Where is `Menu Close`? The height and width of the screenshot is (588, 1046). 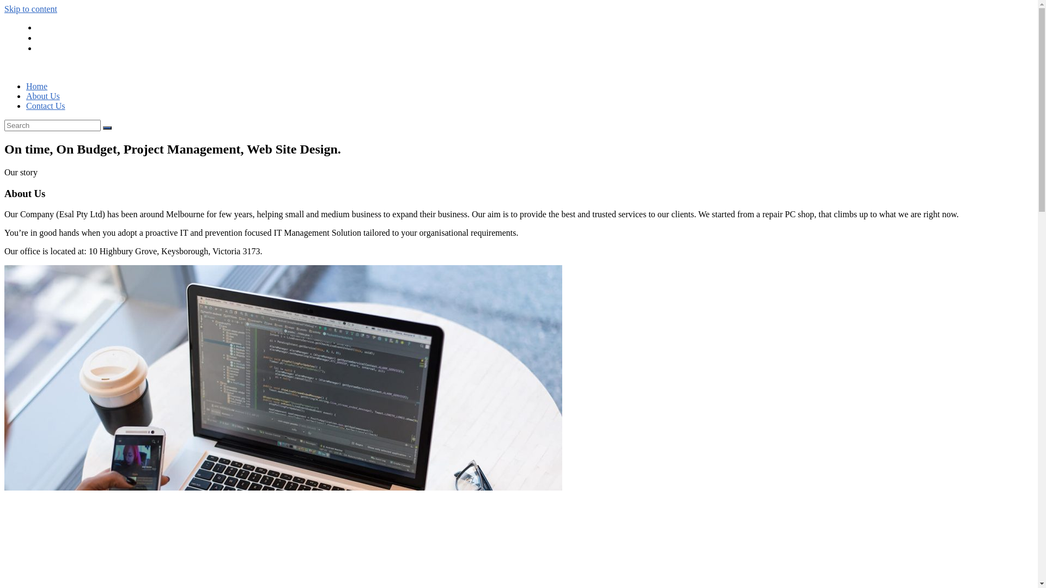
Menu Close is located at coordinates (44, 69).